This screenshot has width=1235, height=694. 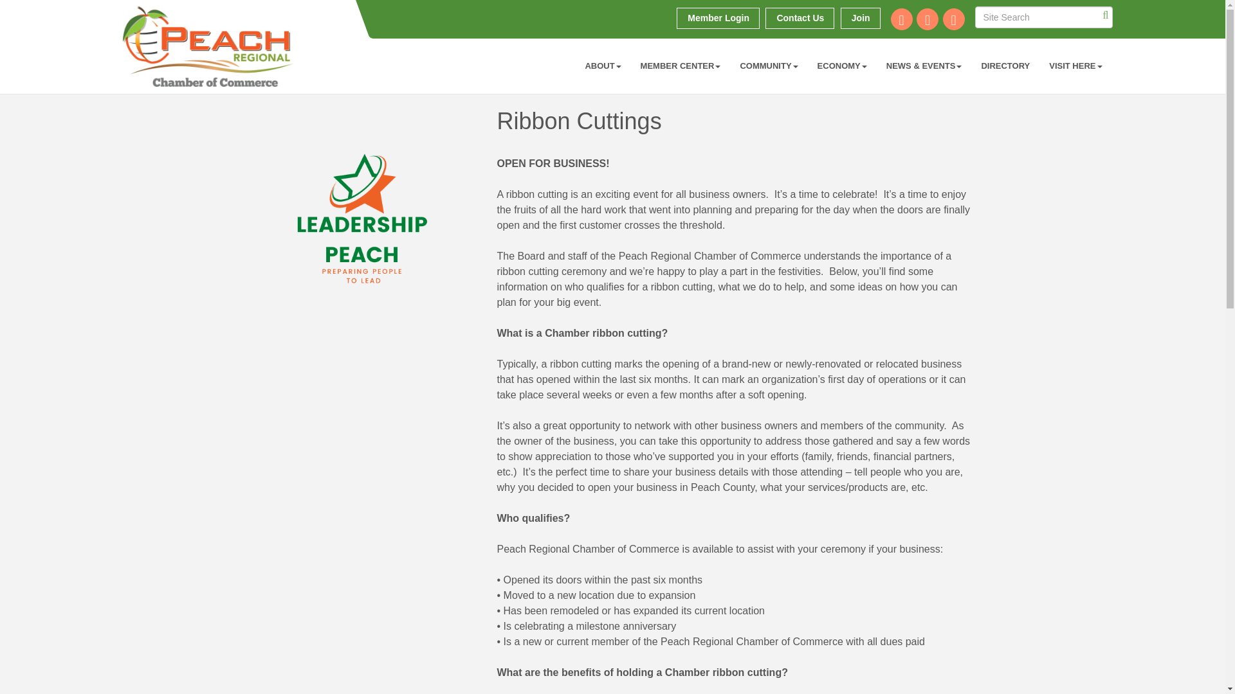 What do you see at coordinates (800, 18) in the screenshot?
I see `Contact Us` at bounding box center [800, 18].